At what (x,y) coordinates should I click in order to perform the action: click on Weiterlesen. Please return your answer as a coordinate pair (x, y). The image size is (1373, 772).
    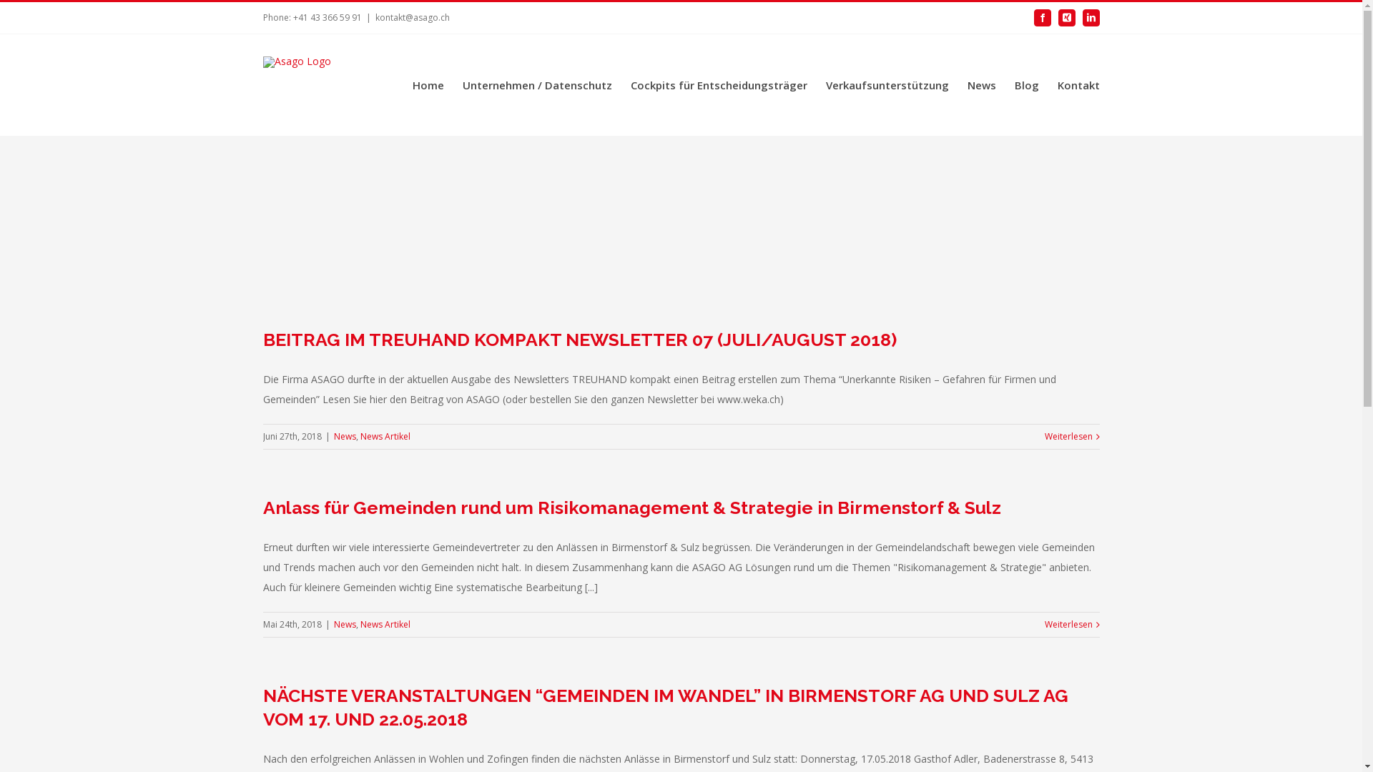
    Looking at the image, I should click on (1068, 437).